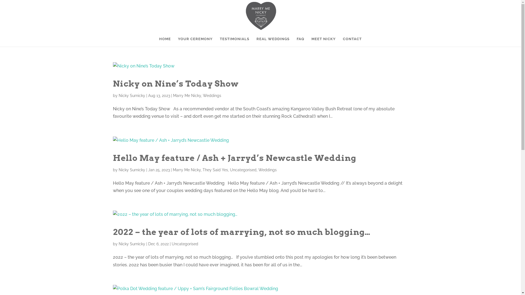  Describe the element at coordinates (212, 96) in the screenshot. I see `Weddings` at that location.